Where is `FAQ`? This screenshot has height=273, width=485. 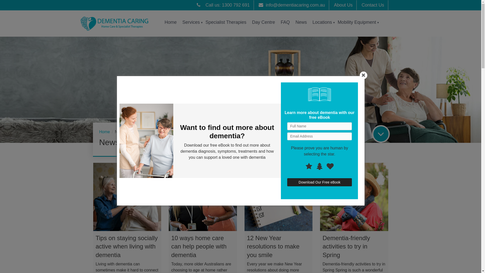 FAQ is located at coordinates (285, 22).